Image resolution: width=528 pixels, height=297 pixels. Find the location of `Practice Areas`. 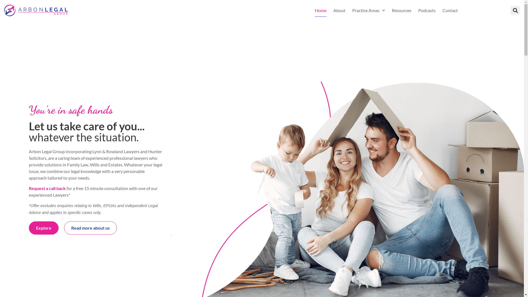

Practice Areas is located at coordinates (369, 10).